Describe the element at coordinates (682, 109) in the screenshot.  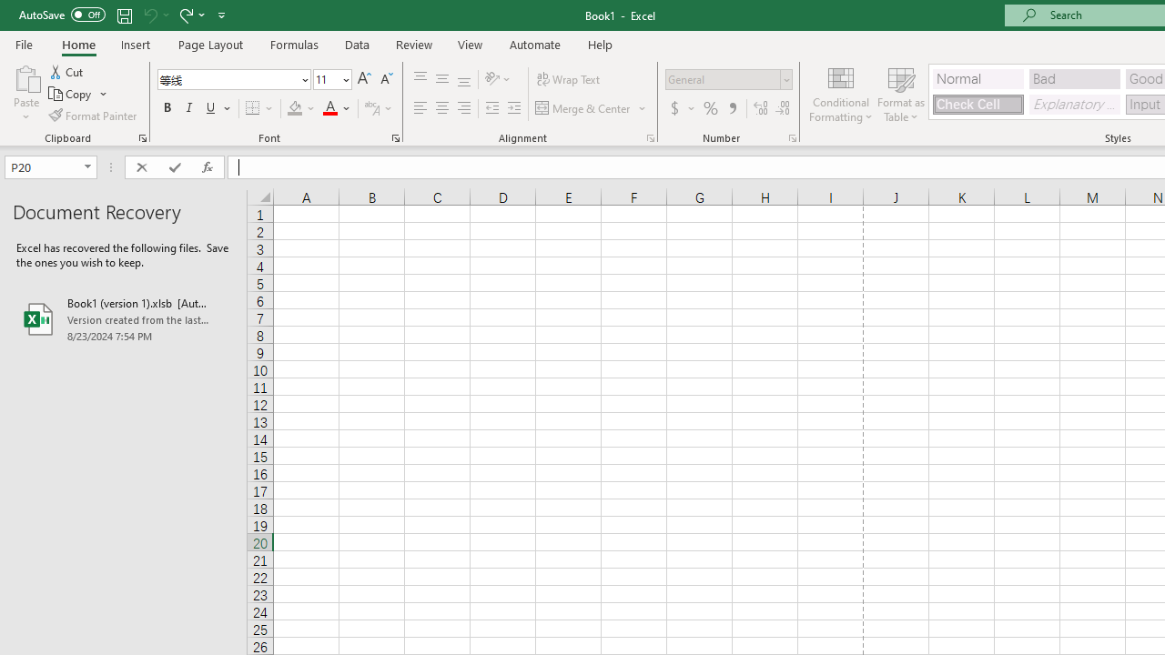
I see `Accounting Number Format` at that location.